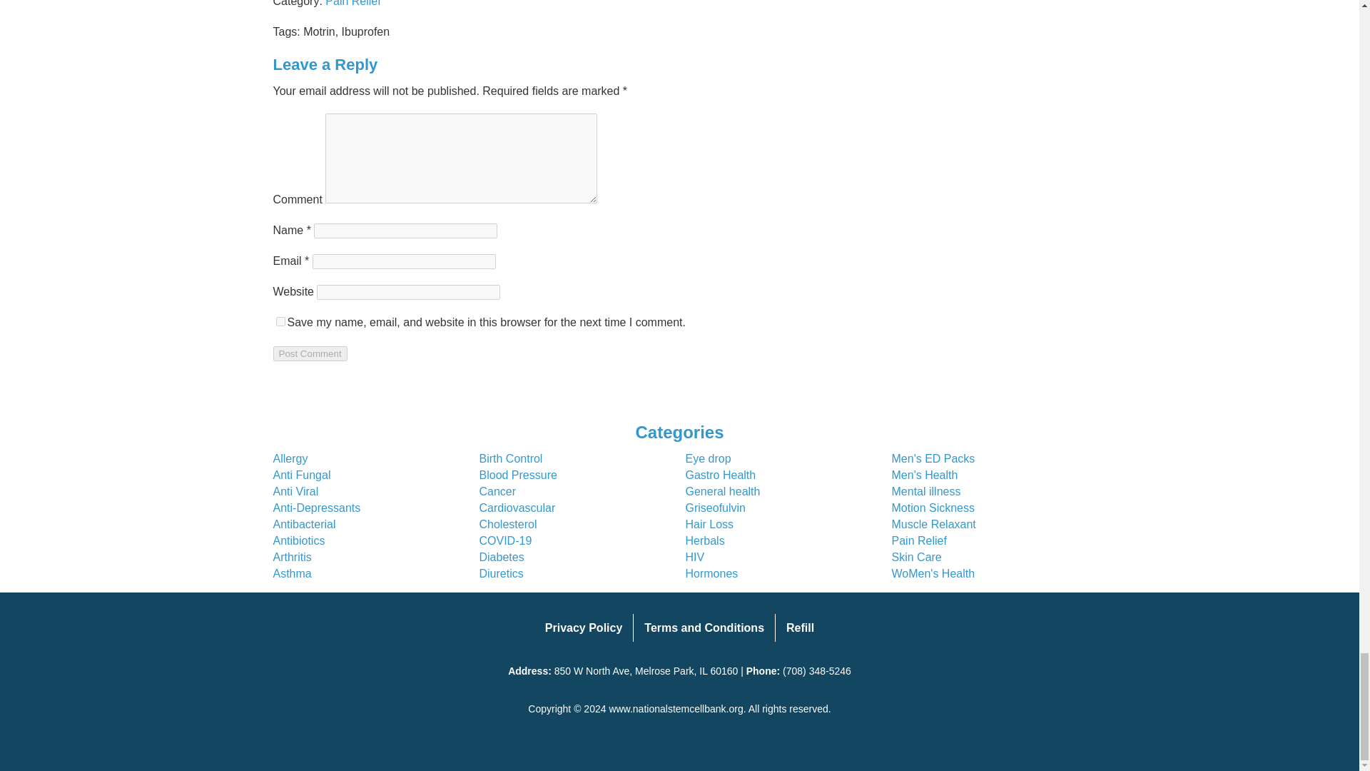 This screenshot has height=771, width=1370. I want to click on Arthritis, so click(291, 557).